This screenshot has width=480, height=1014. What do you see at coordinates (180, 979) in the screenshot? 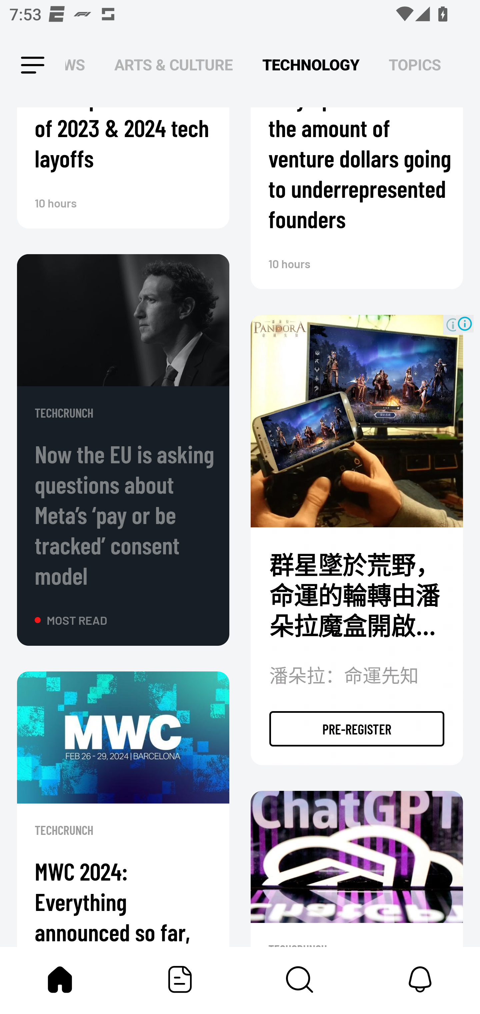
I see `Featured` at bounding box center [180, 979].